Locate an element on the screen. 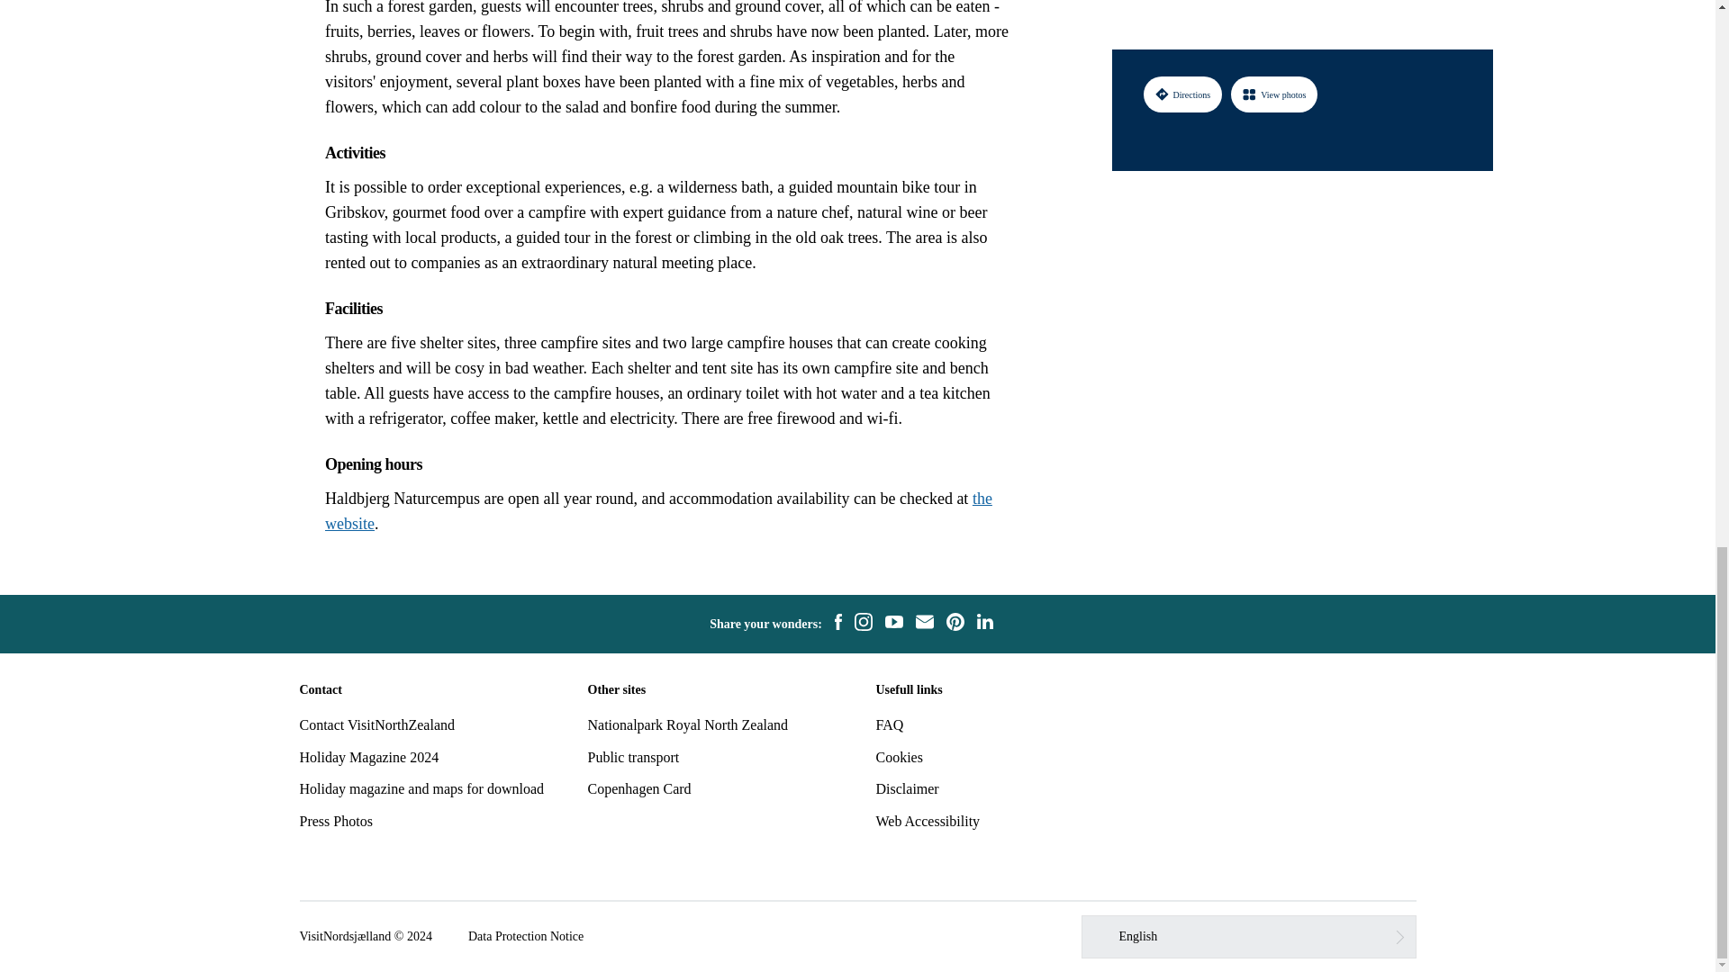 Image resolution: width=1729 pixels, height=972 pixels. Public transport is located at coordinates (633, 756).